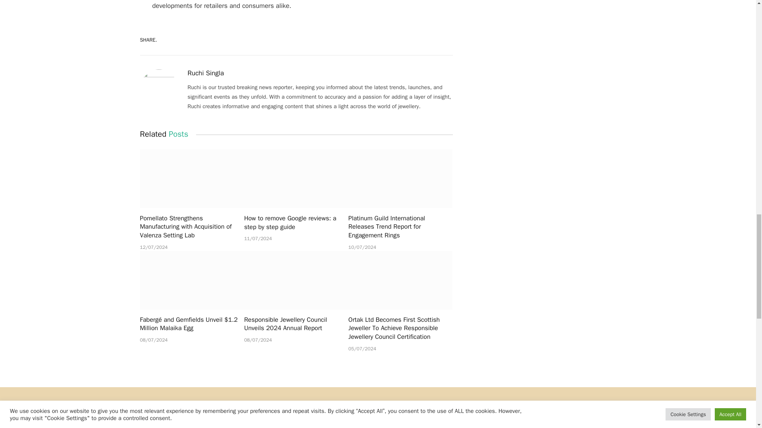  I want to click on LinkedIn, so click(383, 40).